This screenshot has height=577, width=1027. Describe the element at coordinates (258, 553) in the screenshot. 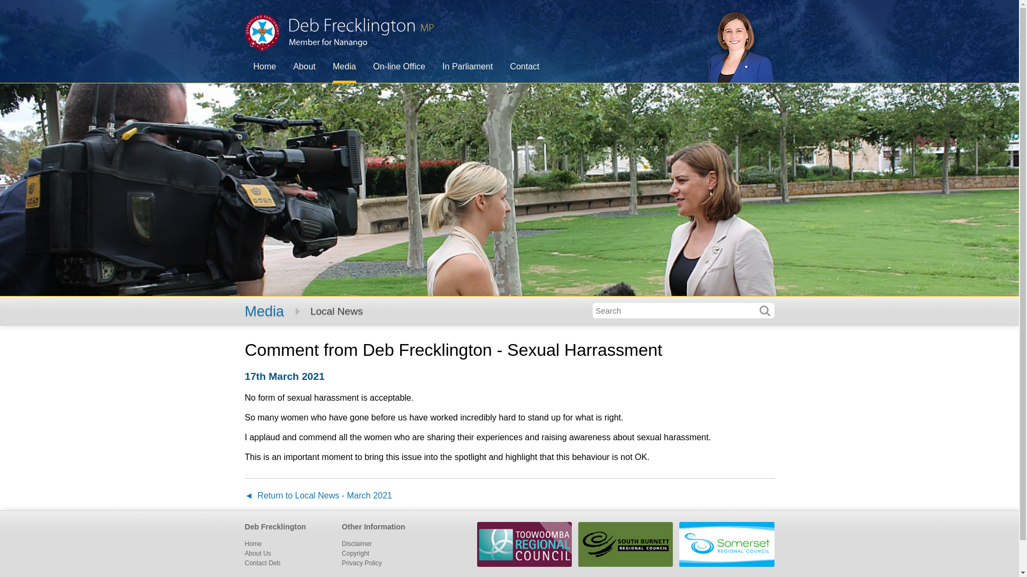

I see `About Us` at that location.